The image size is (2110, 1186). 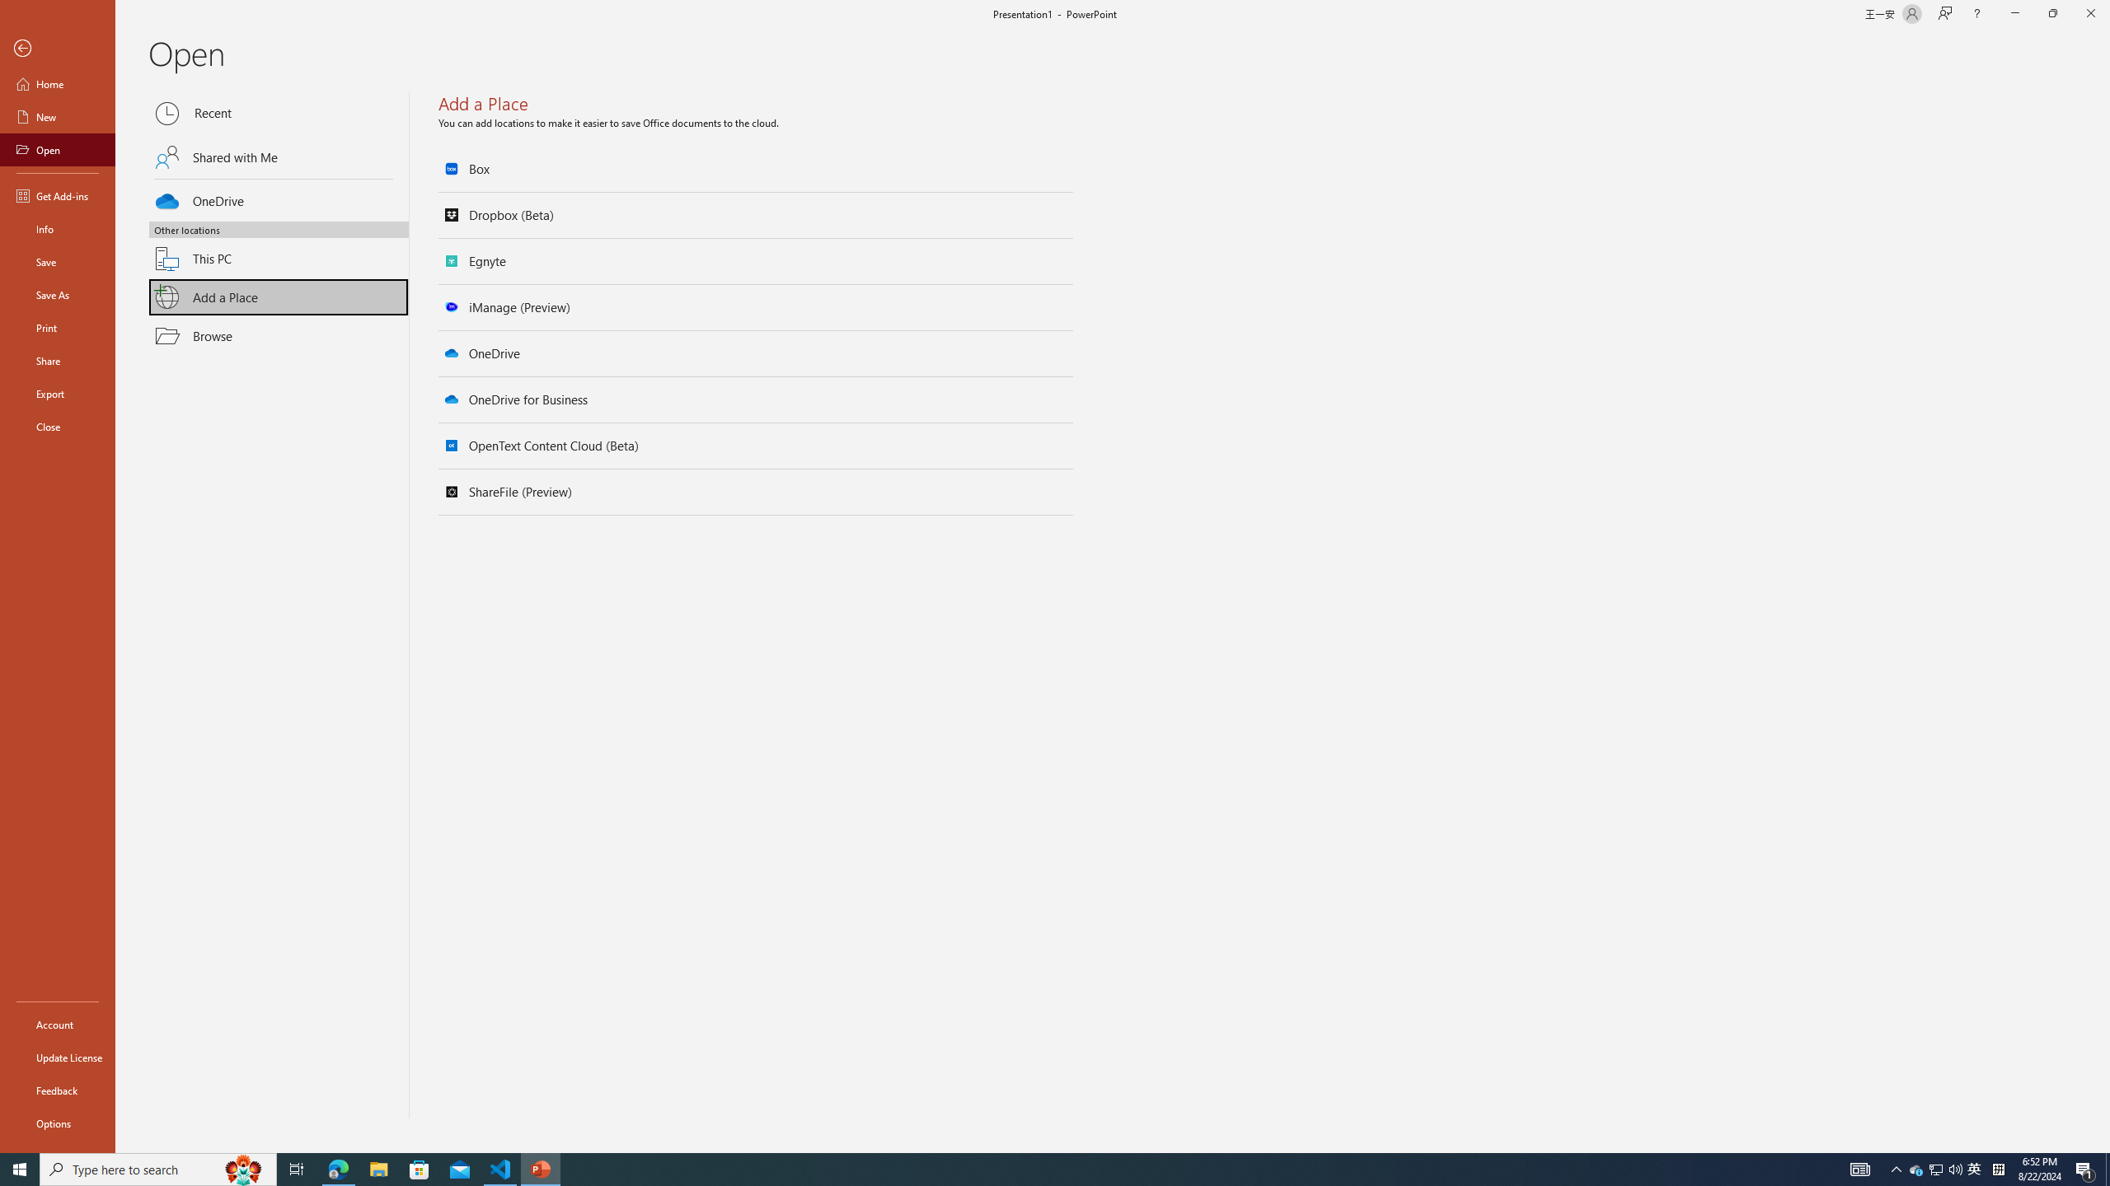 What do you see at coordinates (58, 229) in the screenshot?
I see `Info` at bounding box center [58, 229].